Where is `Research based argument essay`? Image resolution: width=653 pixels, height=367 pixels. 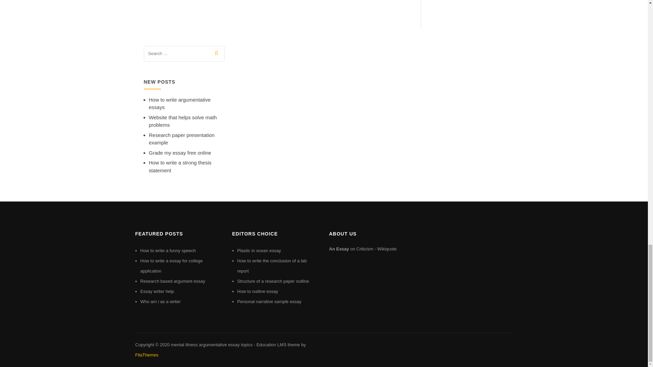
Research based argument essay is located at coordinates (172, 281).